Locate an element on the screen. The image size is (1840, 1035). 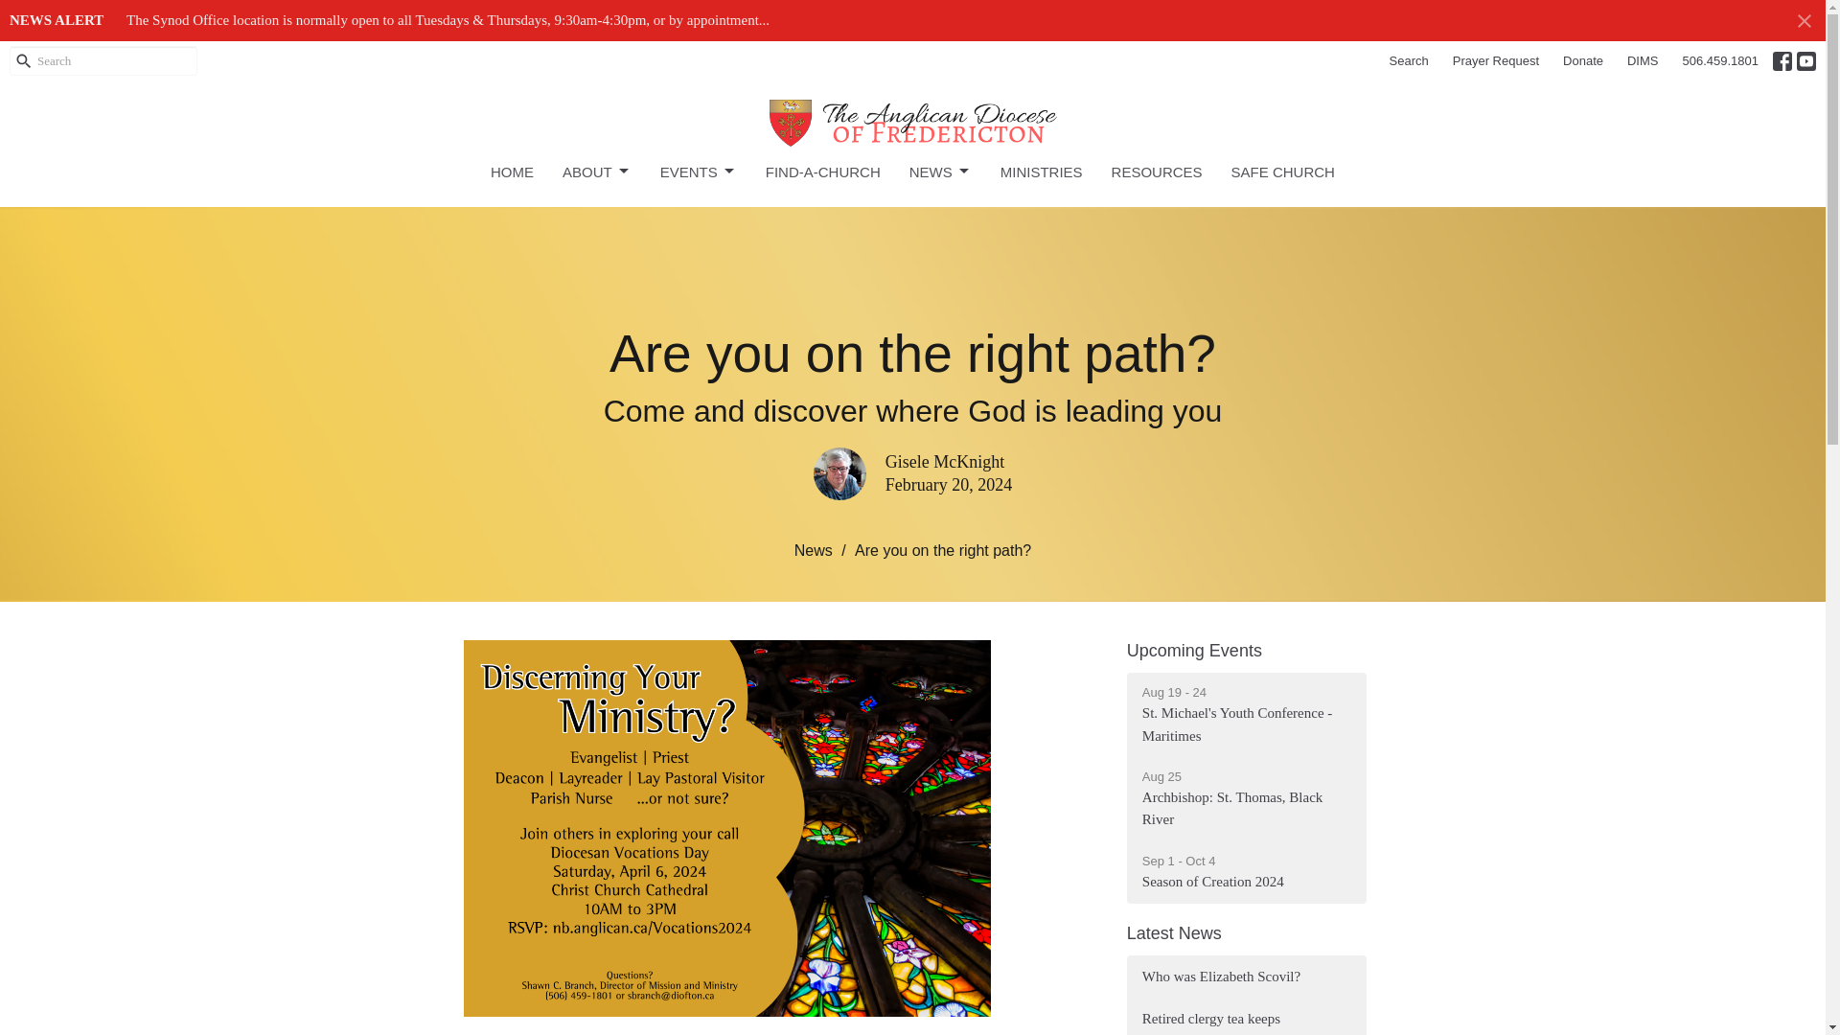
RESOURCES is located at coordinates (1495, 60).